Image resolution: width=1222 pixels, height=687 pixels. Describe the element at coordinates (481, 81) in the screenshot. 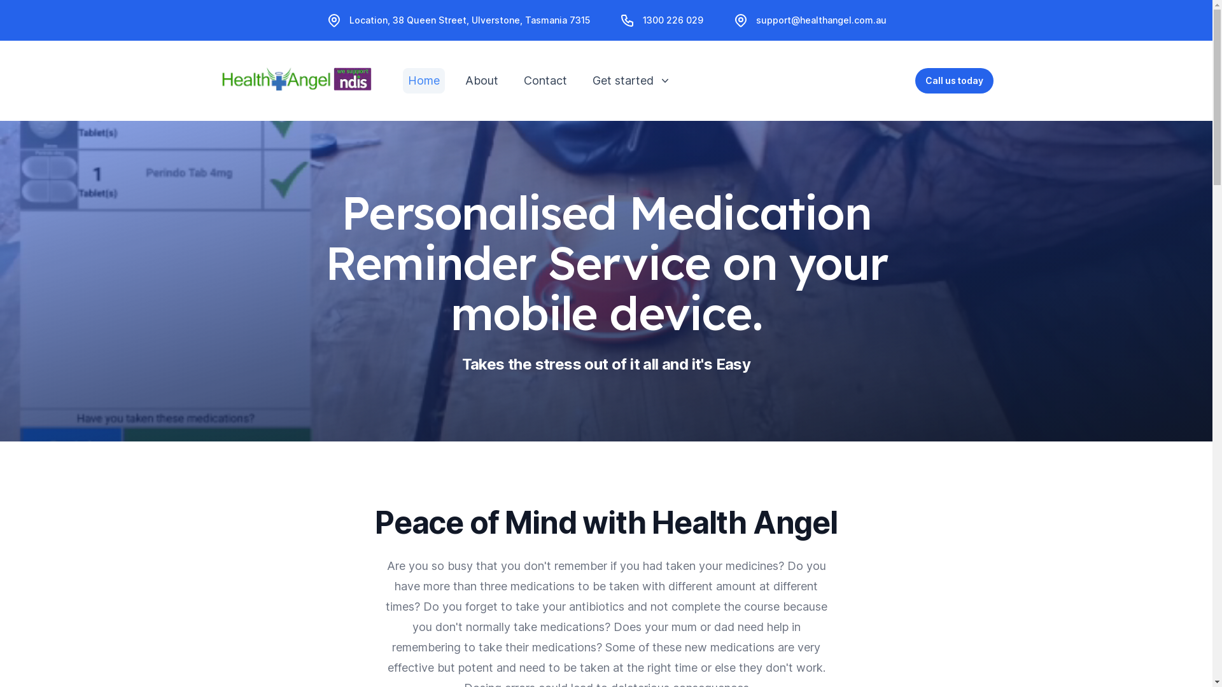

I see `About` at that location.